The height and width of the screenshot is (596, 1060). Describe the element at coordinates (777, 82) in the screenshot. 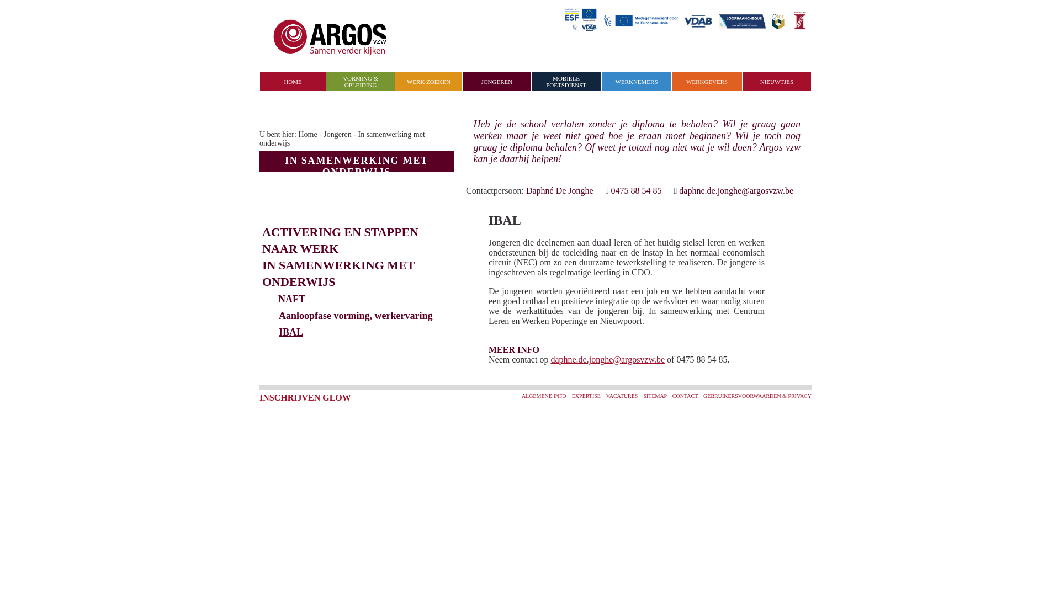

I see `NIEUWTJES` at that location.